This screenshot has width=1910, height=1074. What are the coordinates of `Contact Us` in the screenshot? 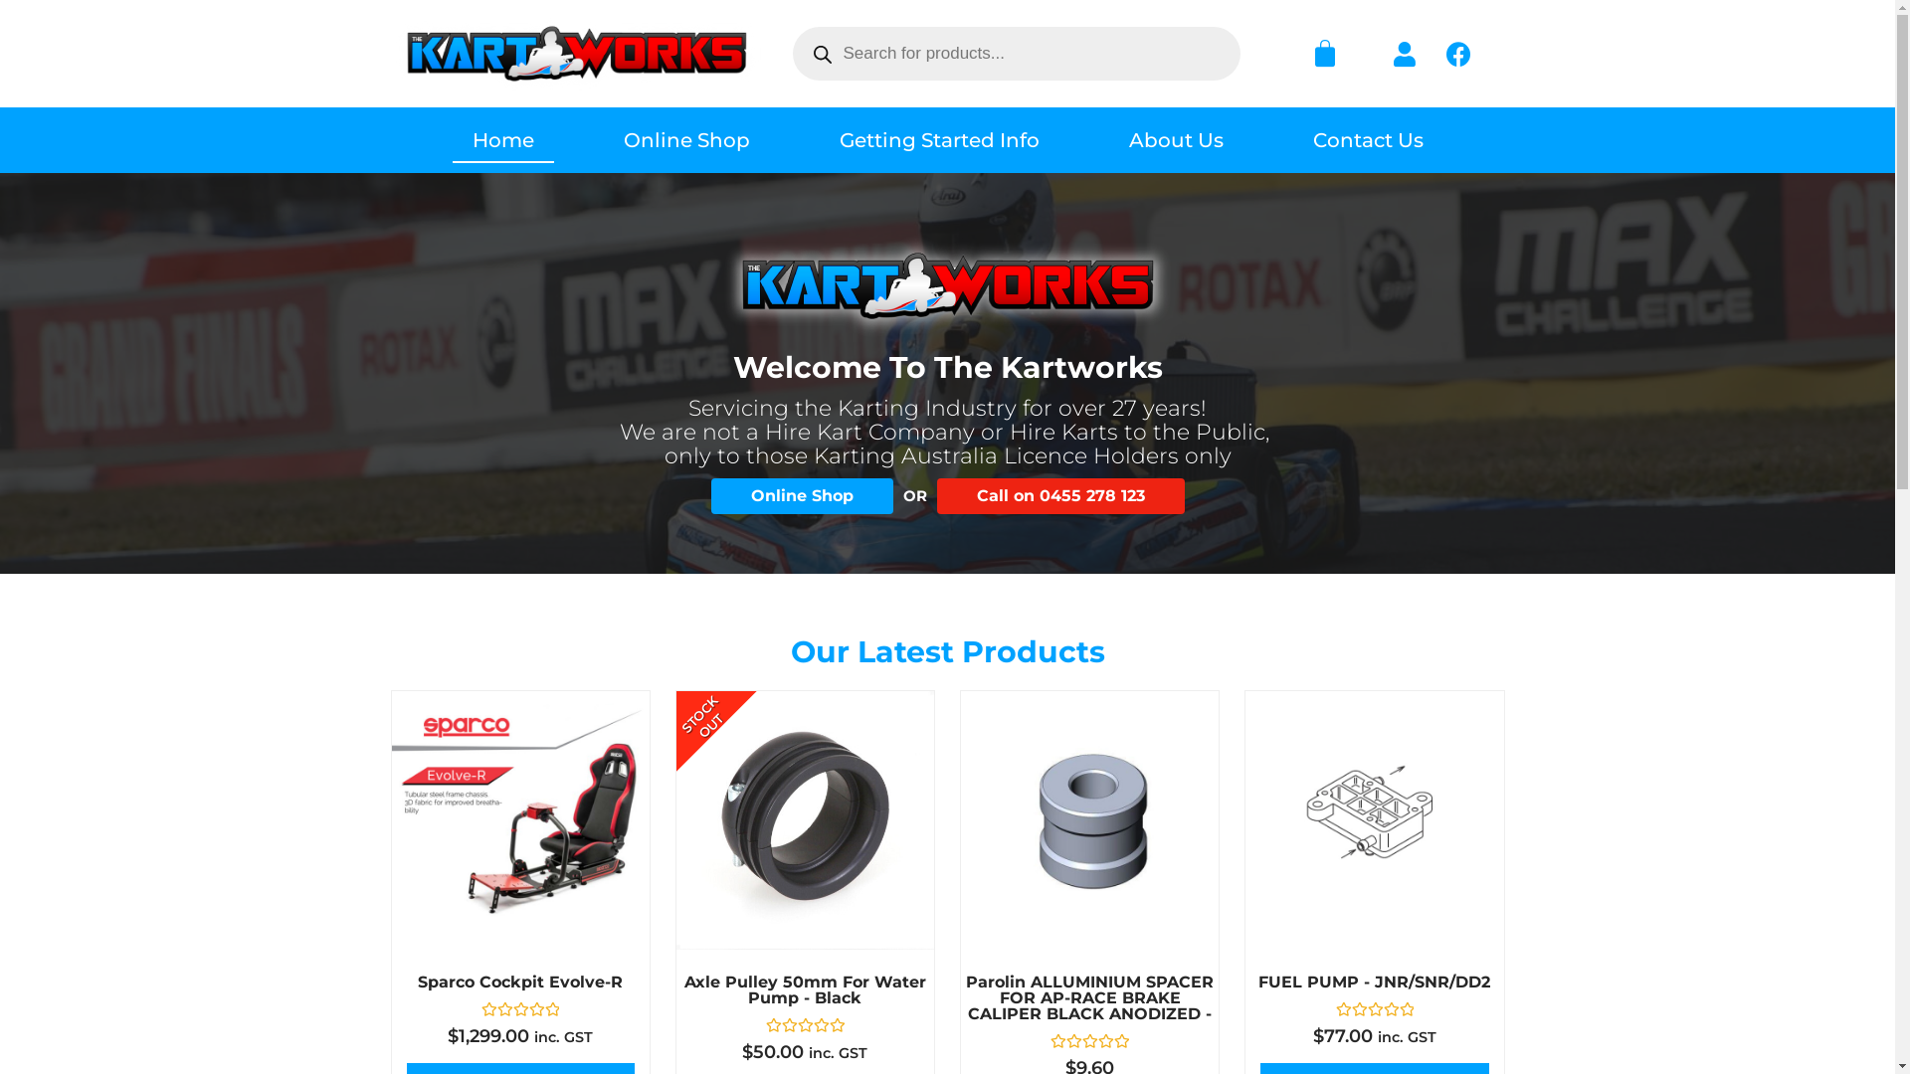 It's located at (1369, 140).